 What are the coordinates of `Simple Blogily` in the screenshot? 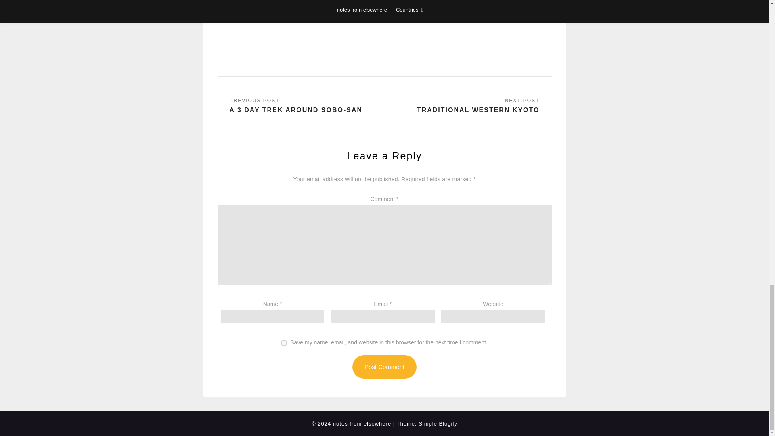 It's located at (438, 424).